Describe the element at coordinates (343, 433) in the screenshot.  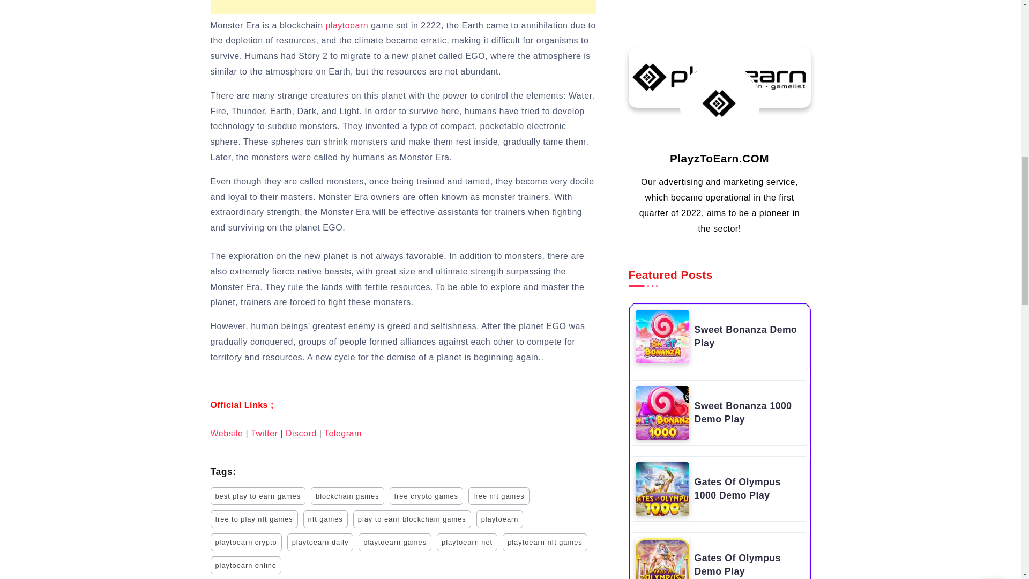
I see `Telegram` at that location.